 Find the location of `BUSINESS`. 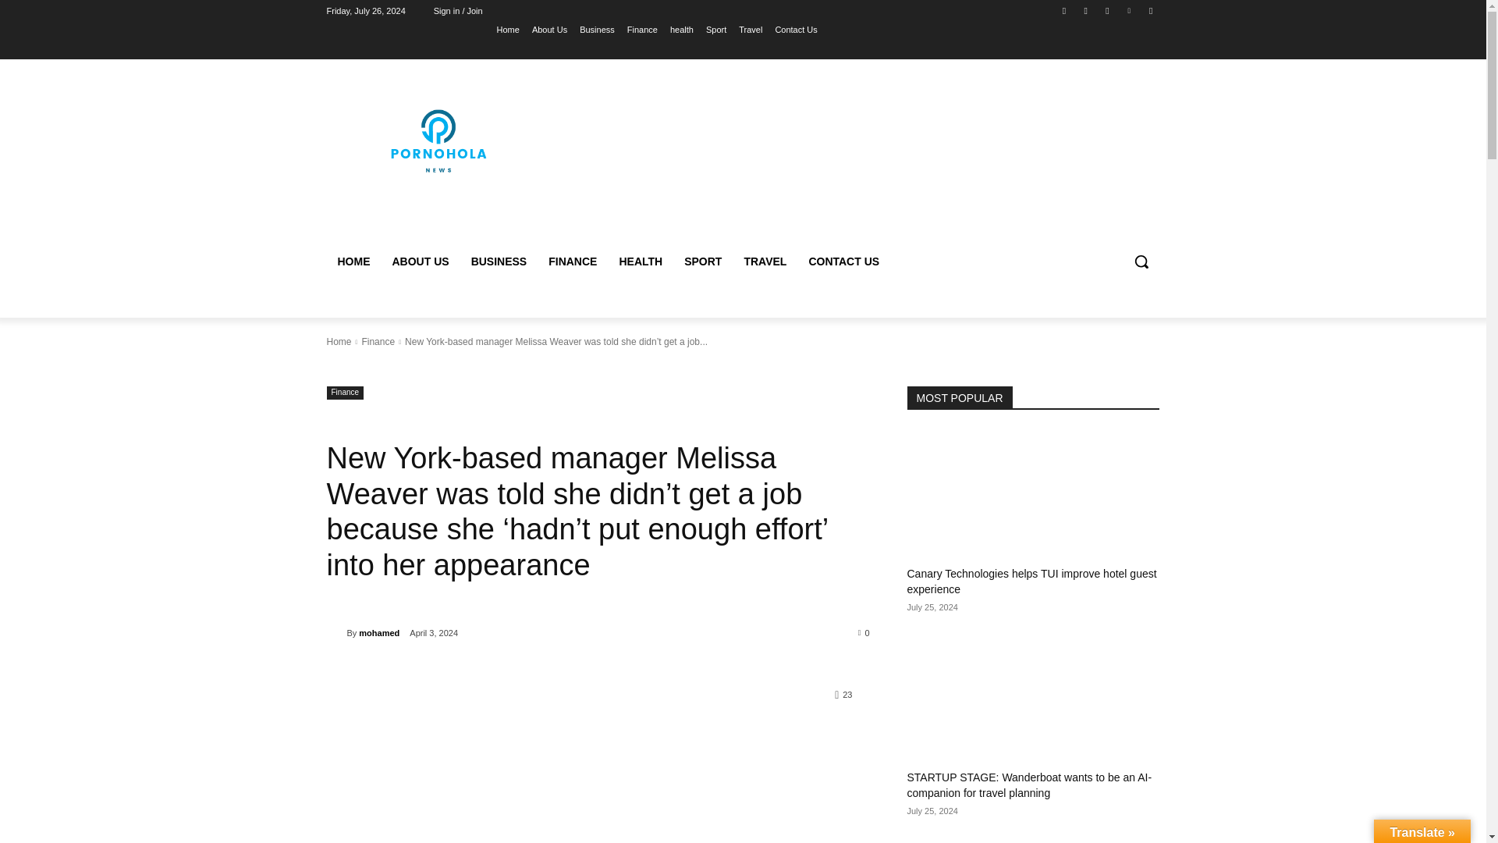

BUSINESS is located at coordinates (499, 261).